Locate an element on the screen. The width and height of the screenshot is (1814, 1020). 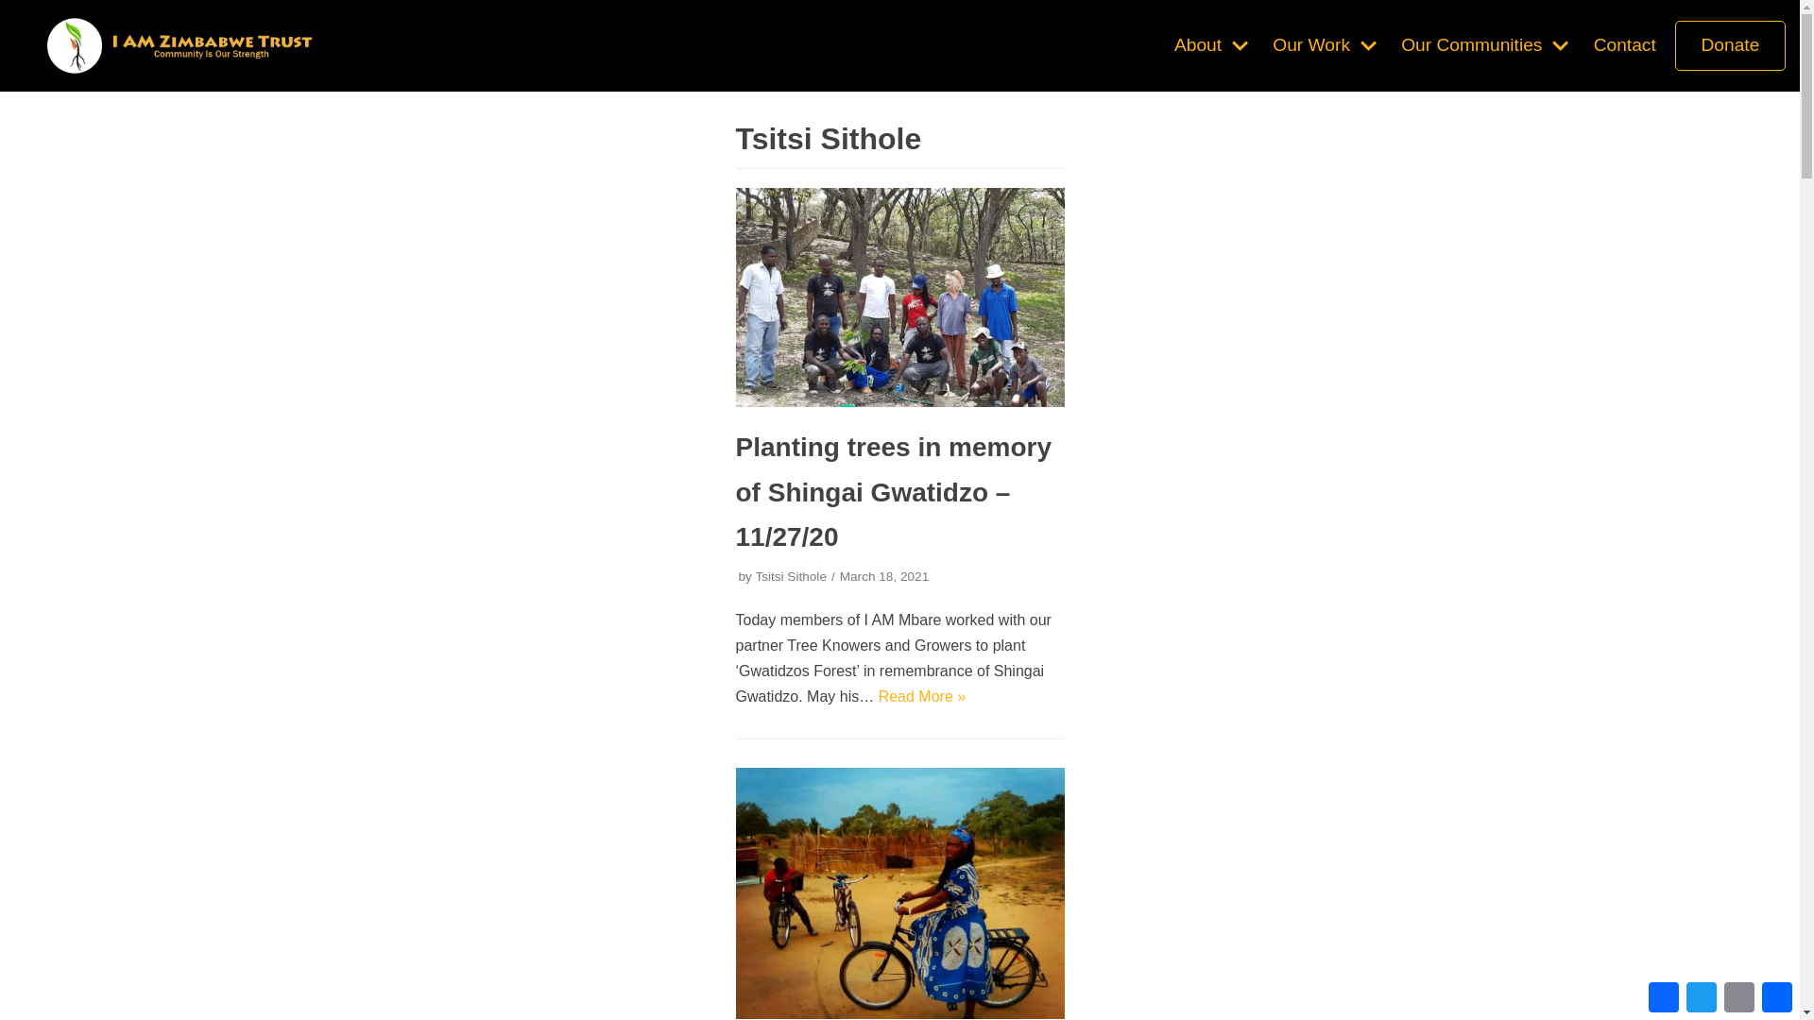
Contact is located at coordinates (1625, 45).